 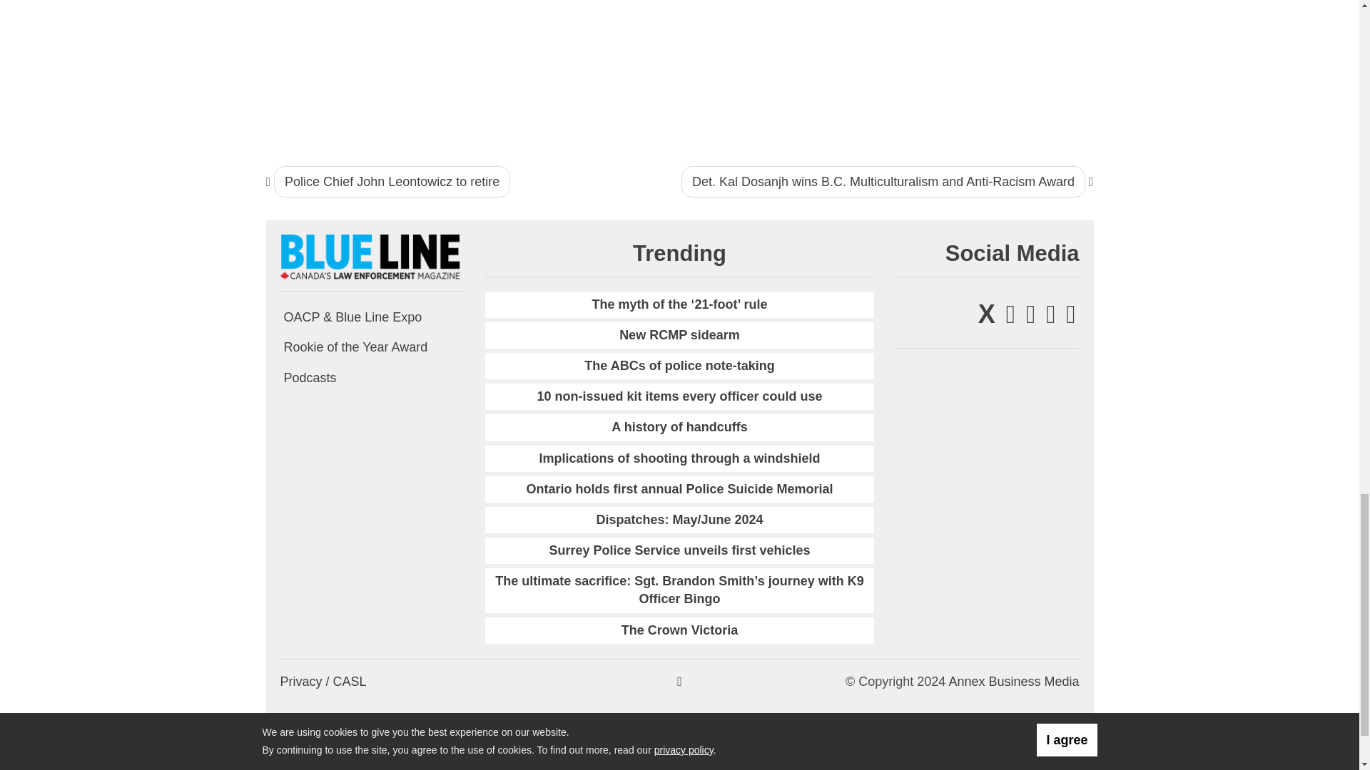 I want to click on Blue Line, so click(x=371, y=257).